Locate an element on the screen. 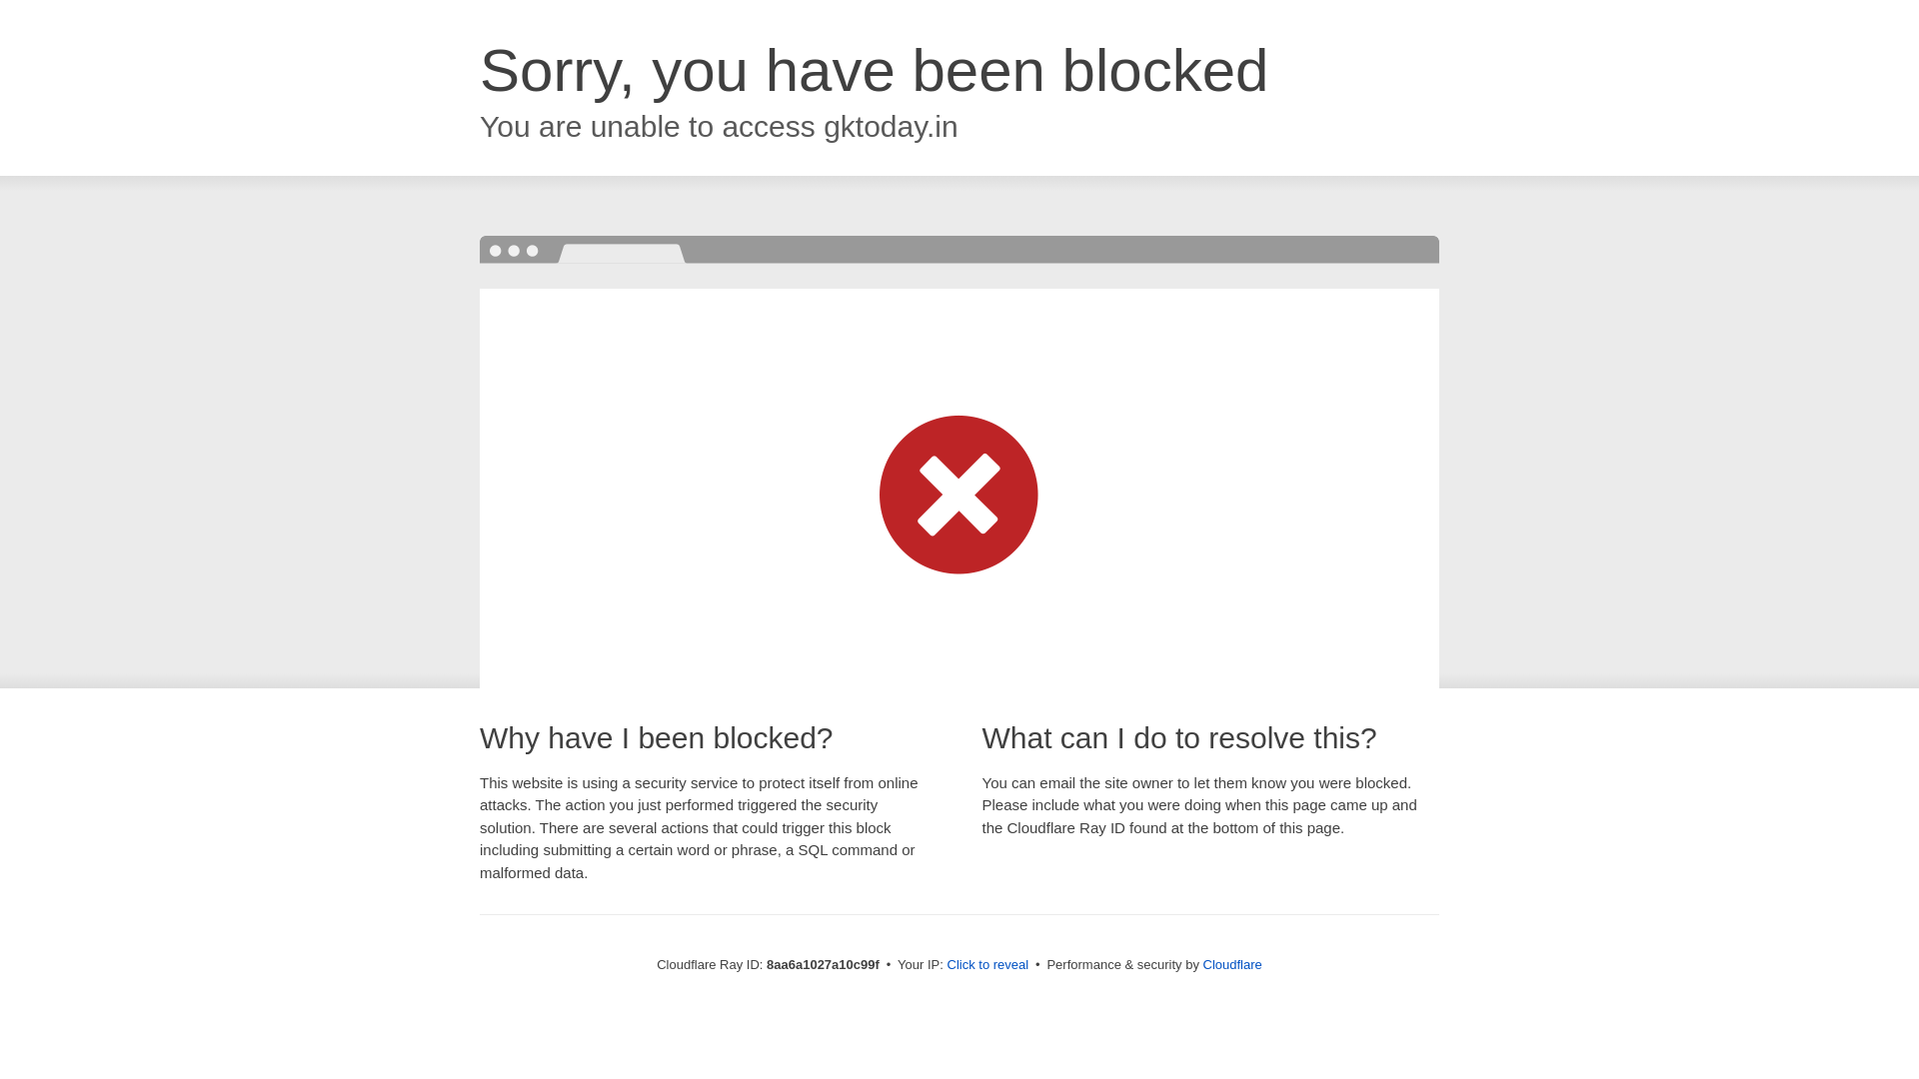 The width and height of the screenshot is (1919, 1079). Cloudflare is located at coordinates (1232, 964).